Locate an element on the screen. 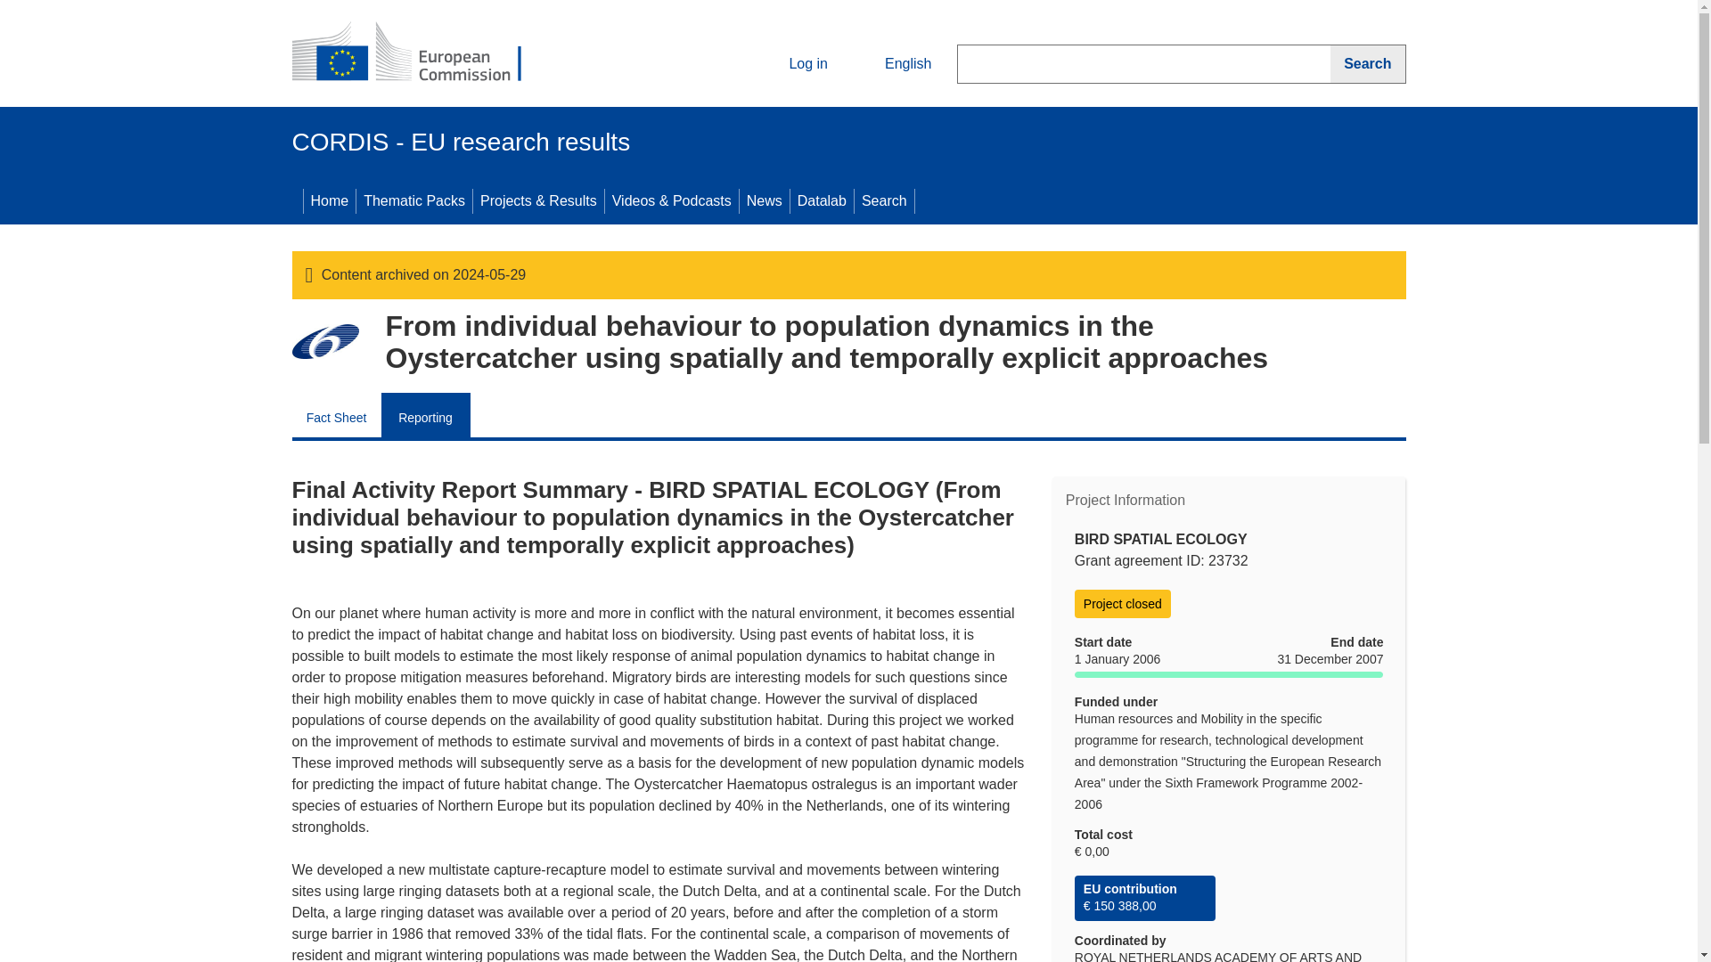 This screenshot has height=962, width=1711. European Commission is located at coordinates (422, 53).